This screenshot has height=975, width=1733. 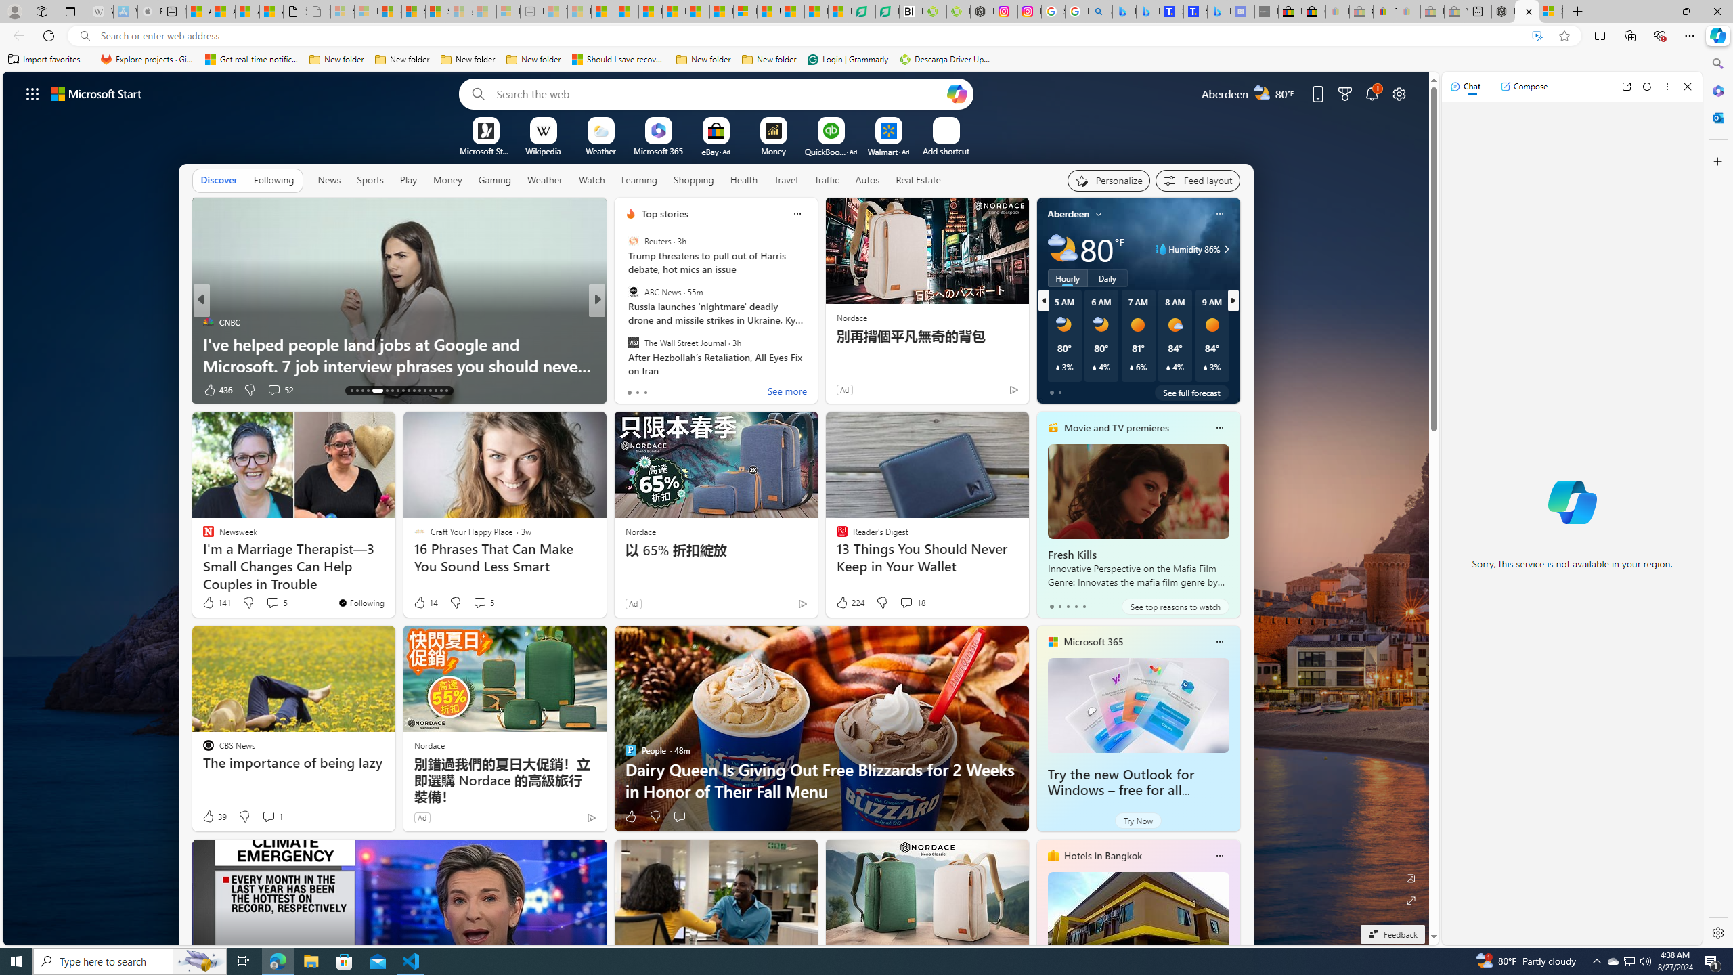 What do you see at coordinates (1233, 300) in the screenshot?
I see `next` at bounding box center [1233, 300].